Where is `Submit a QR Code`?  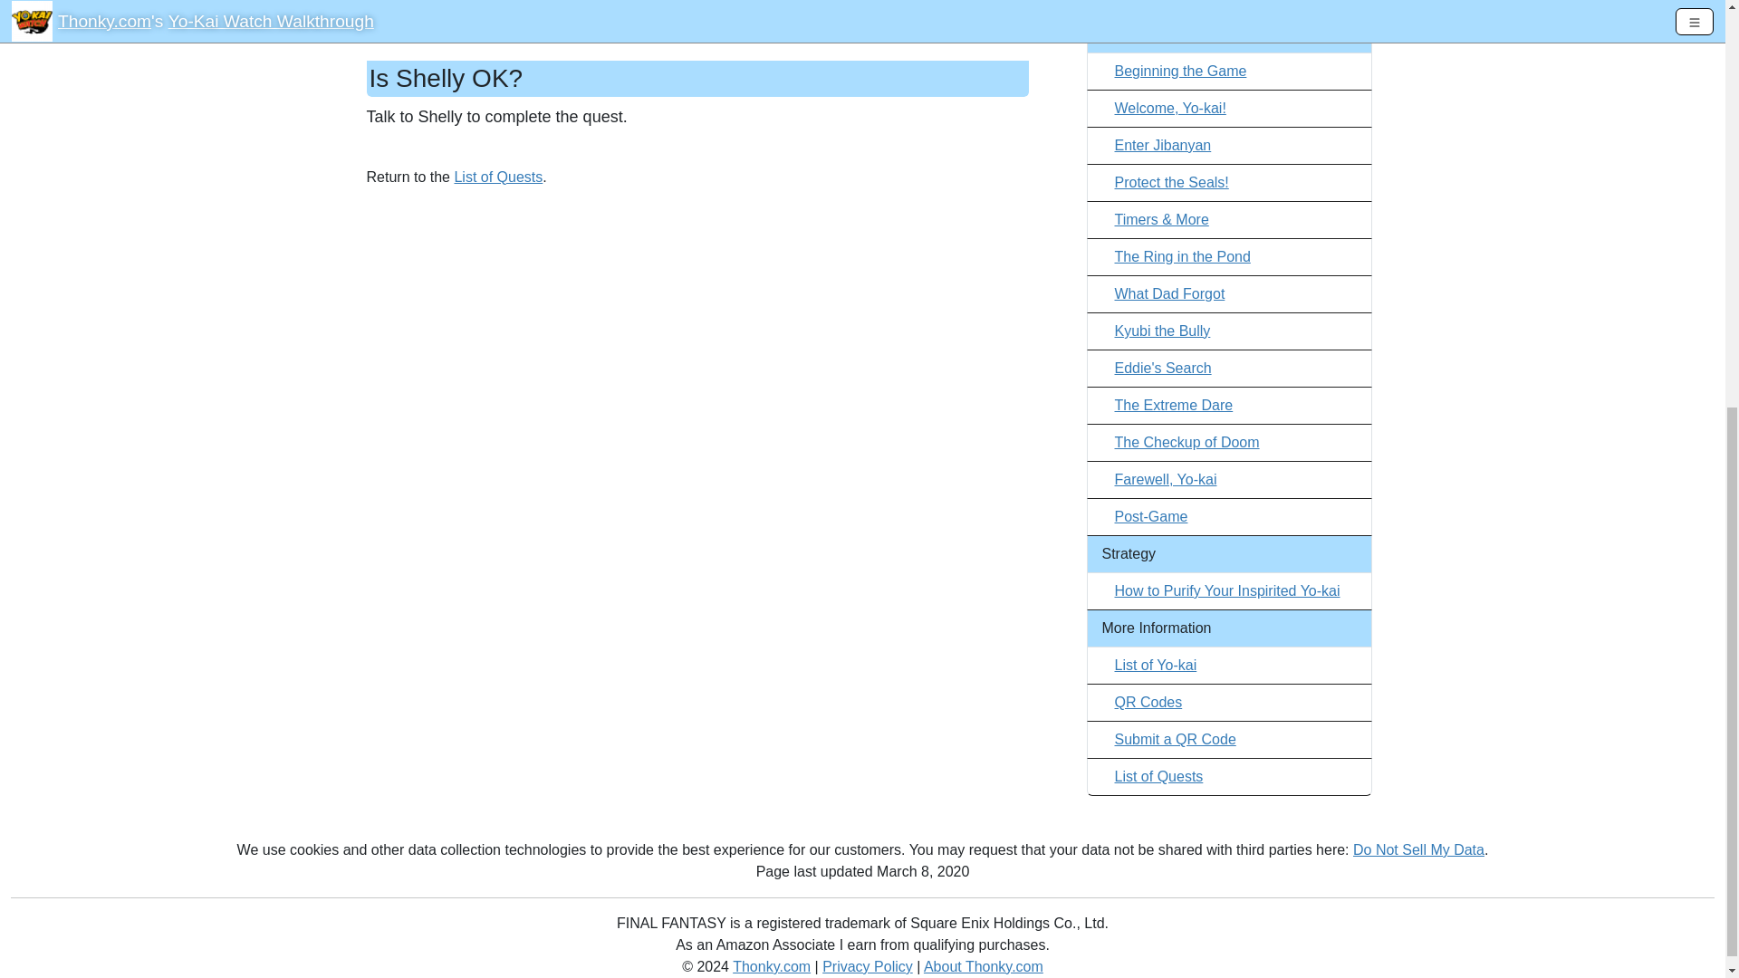
Submit a QR Code is located at coordinates (1174, 739).